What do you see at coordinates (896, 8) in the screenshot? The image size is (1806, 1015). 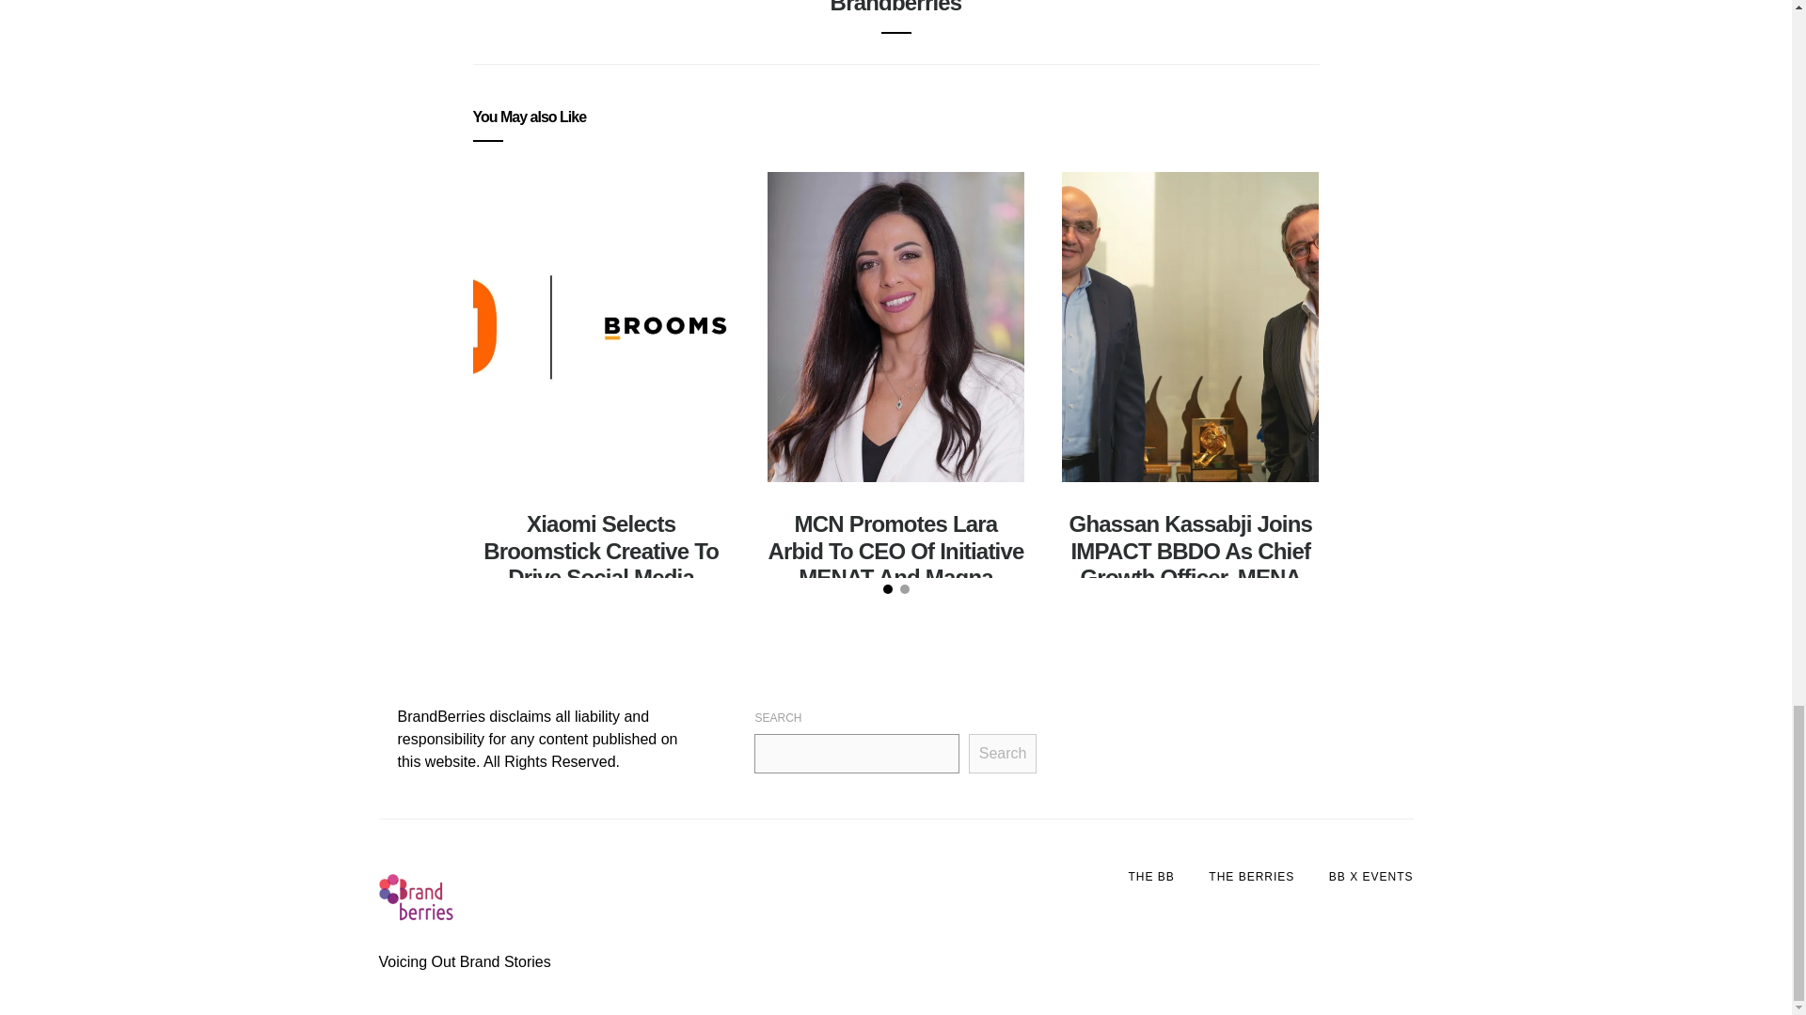 I see `Posts by Brandberries` at bounding box center [896, 8].